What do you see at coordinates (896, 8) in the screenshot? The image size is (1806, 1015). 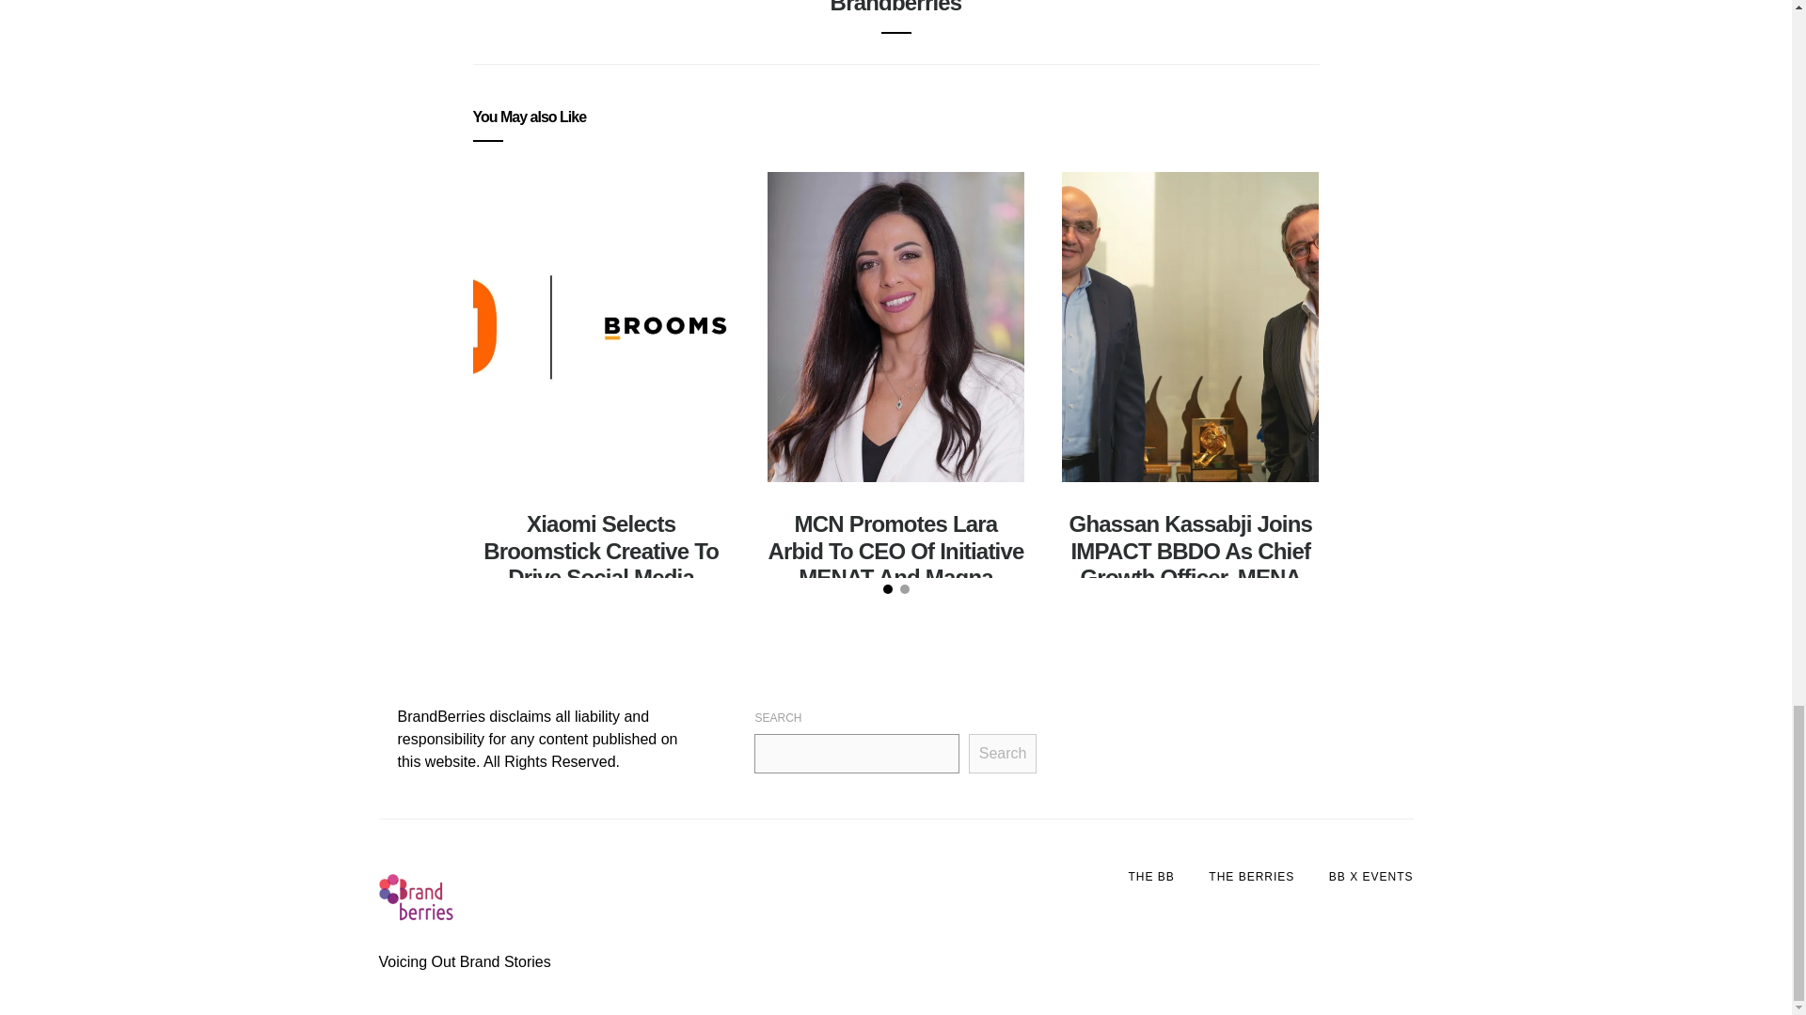 I see `Posts by Brandberries` at bounding box center [896, 8].